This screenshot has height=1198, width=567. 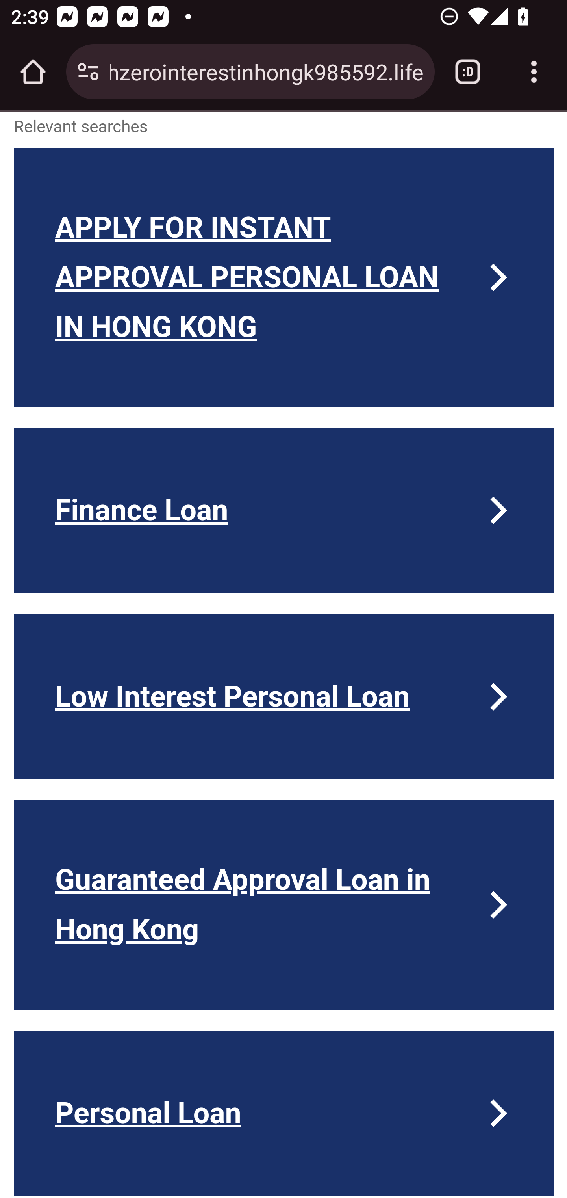 What do you see at coordinates (88, 72) in the screenshot?
I see `Connection is secure` at bounding box center [88, 72].